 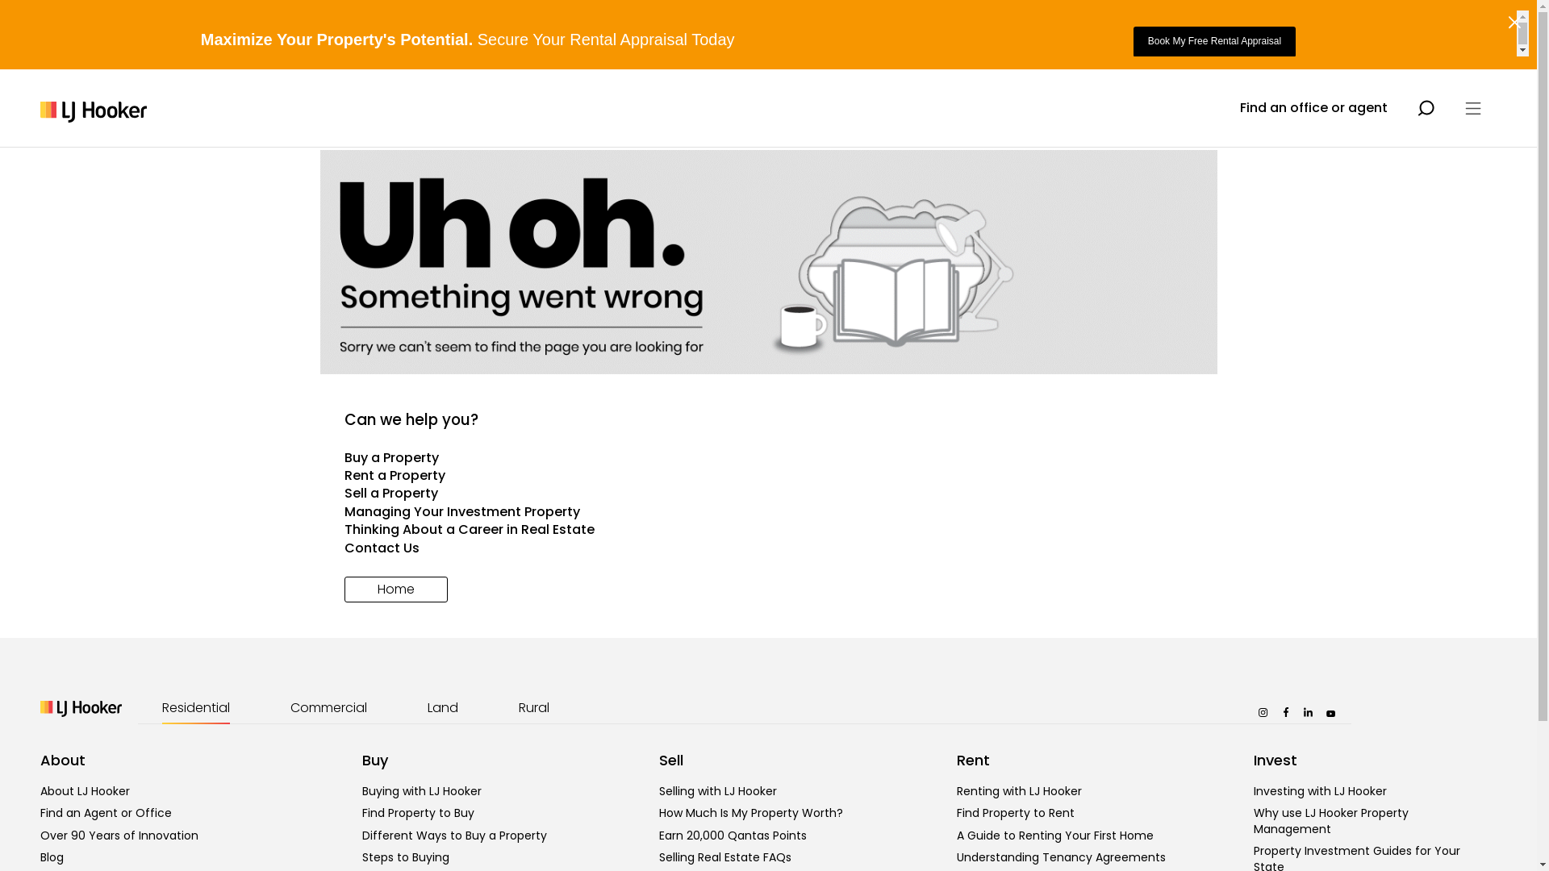 I want to click on Find an Agent or Office, so click(x=106, y=813).